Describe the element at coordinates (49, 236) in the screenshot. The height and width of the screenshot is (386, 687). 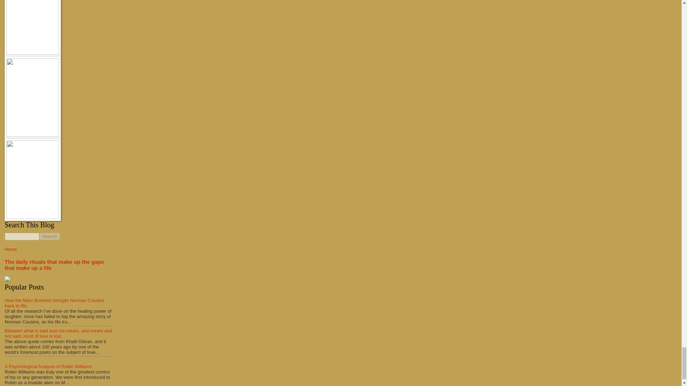
I see `Search` at that location.